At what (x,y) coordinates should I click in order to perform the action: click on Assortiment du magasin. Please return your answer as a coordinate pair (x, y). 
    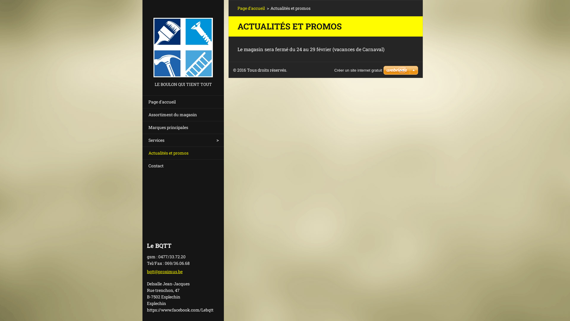
    Looking at the image, I should click on (183, 115).